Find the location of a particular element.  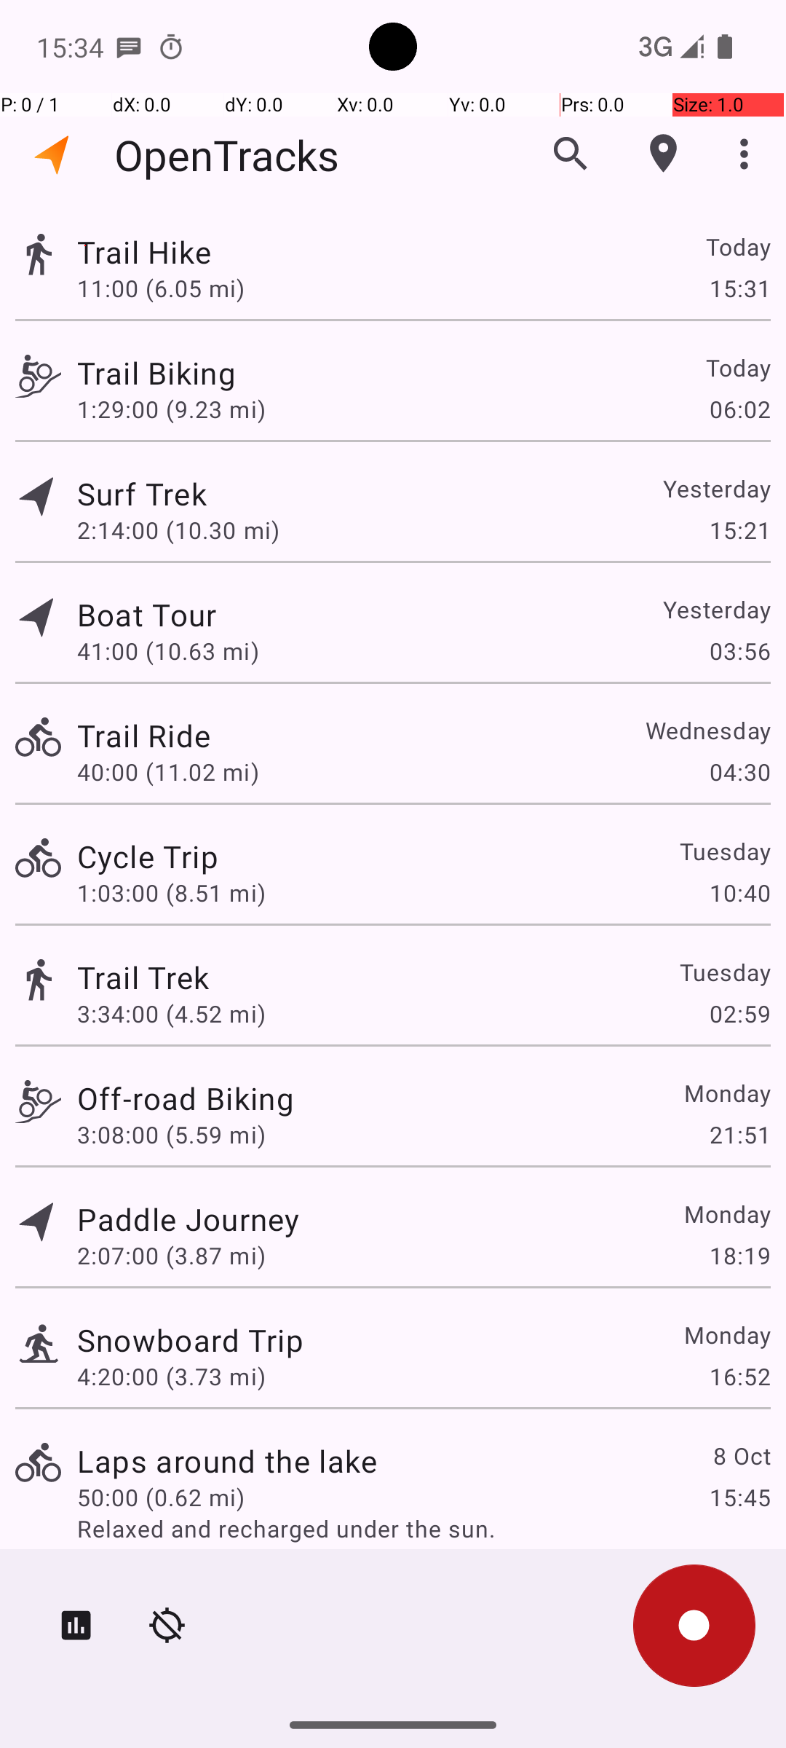

Paddle Journey is located at coordinates (188, 1219).